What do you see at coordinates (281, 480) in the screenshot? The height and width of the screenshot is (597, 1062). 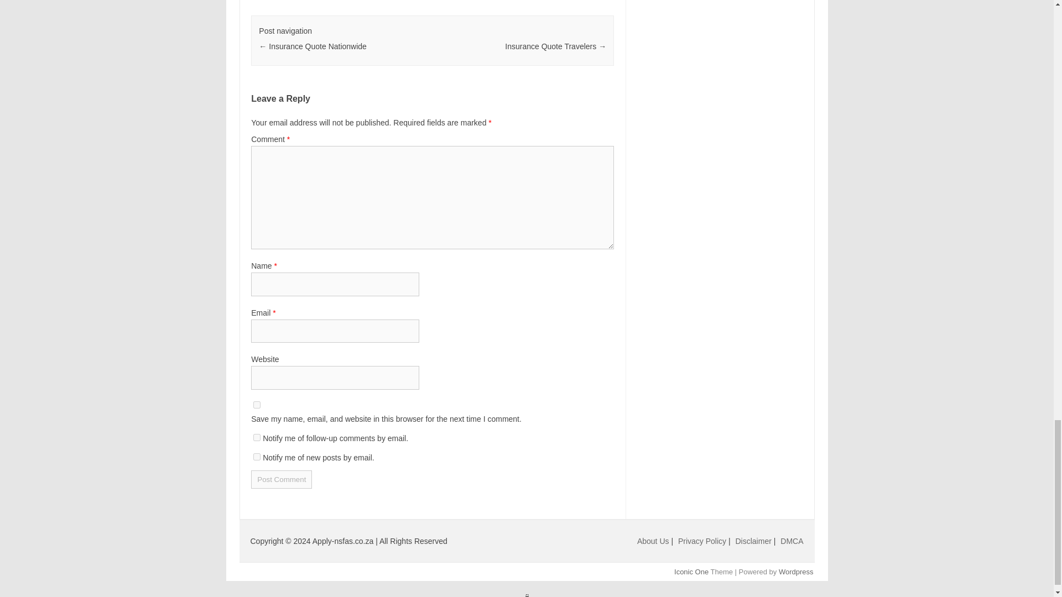 I see `Post Comment` at bounding box center [281, 480].